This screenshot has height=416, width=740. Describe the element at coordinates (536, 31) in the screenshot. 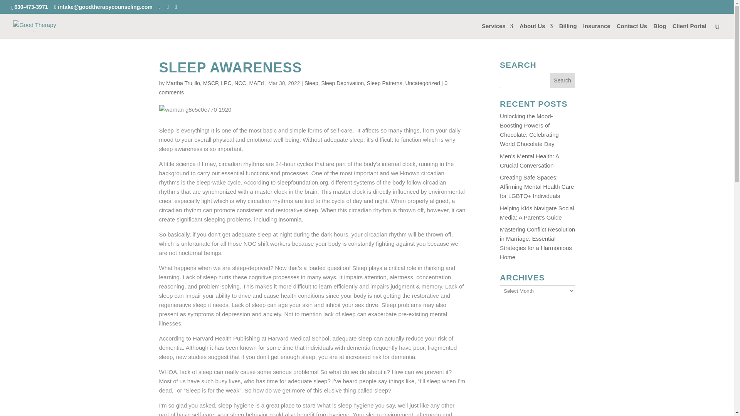

I see `About Us` at that location.